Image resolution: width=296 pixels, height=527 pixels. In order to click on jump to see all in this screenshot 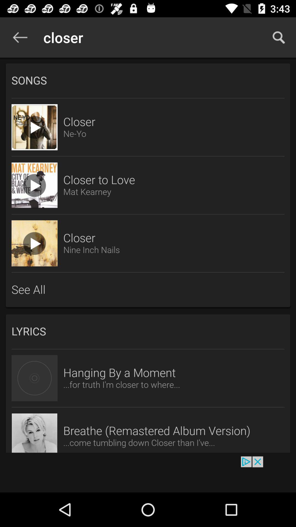, I will do `click(148, 290)`.